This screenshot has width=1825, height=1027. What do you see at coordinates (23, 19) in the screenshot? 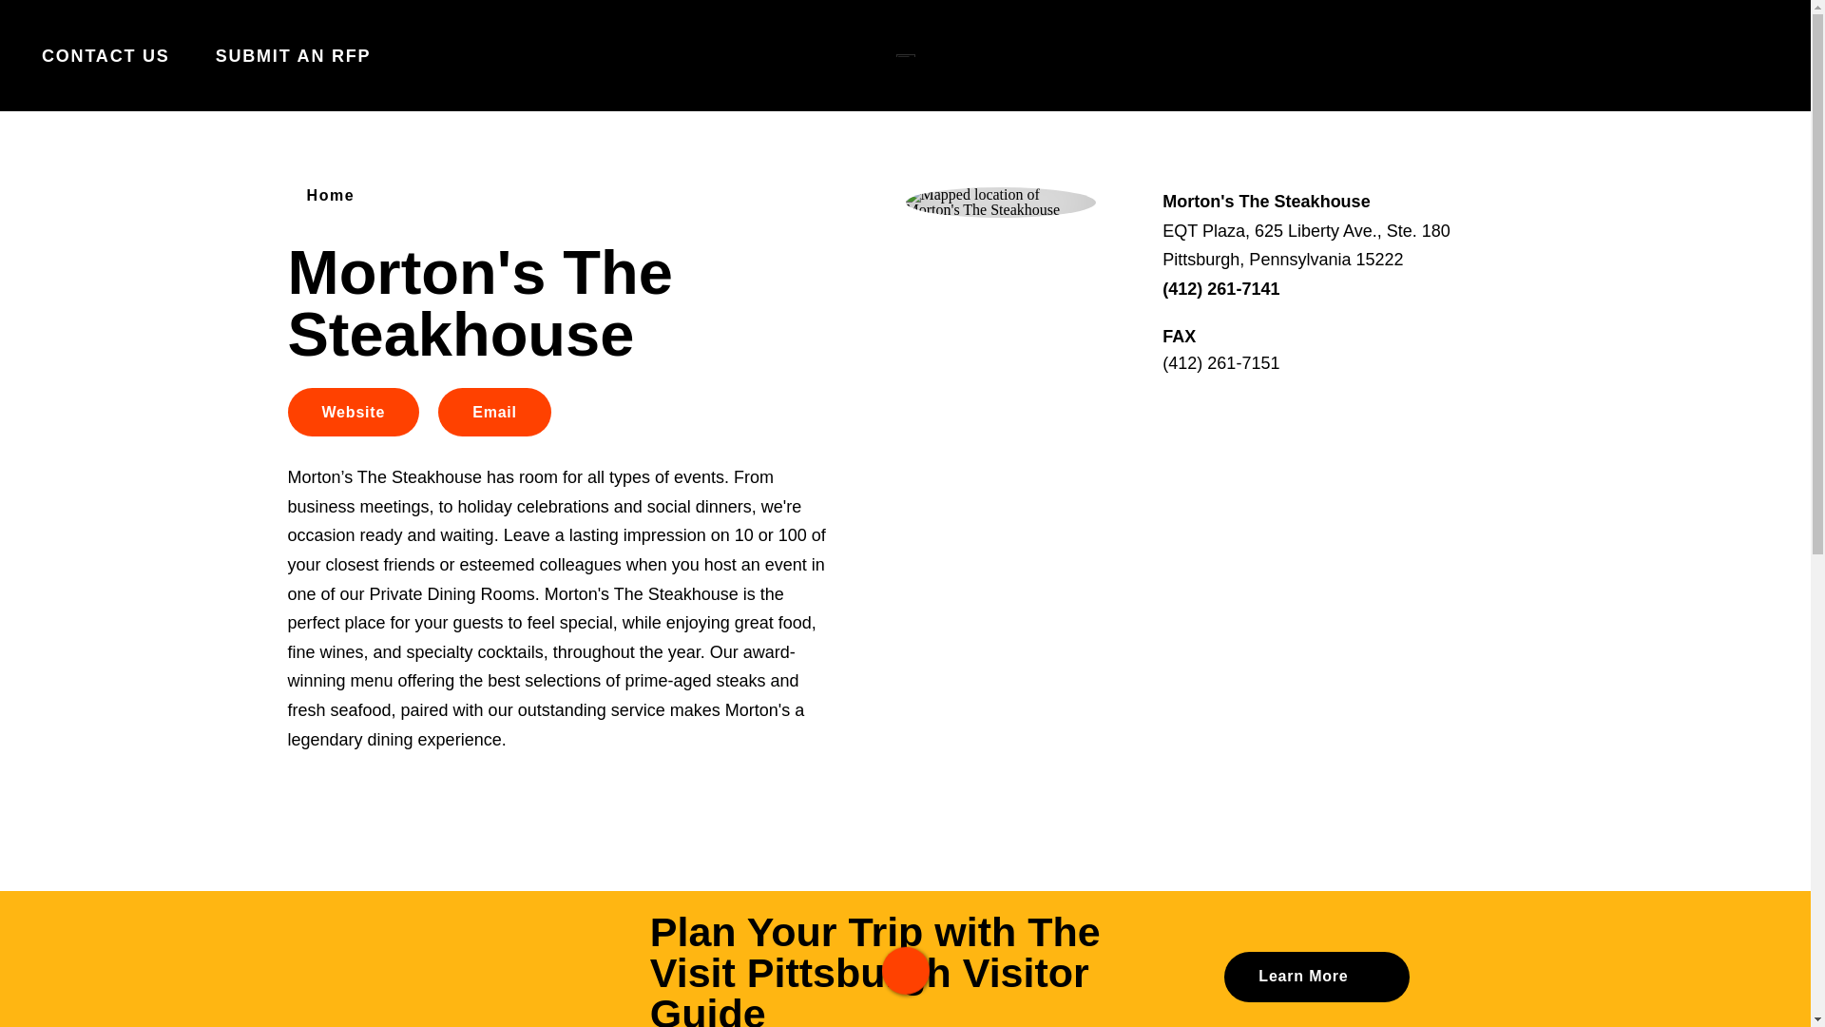
I see `Skip to content` at bounding box center [23, 19].